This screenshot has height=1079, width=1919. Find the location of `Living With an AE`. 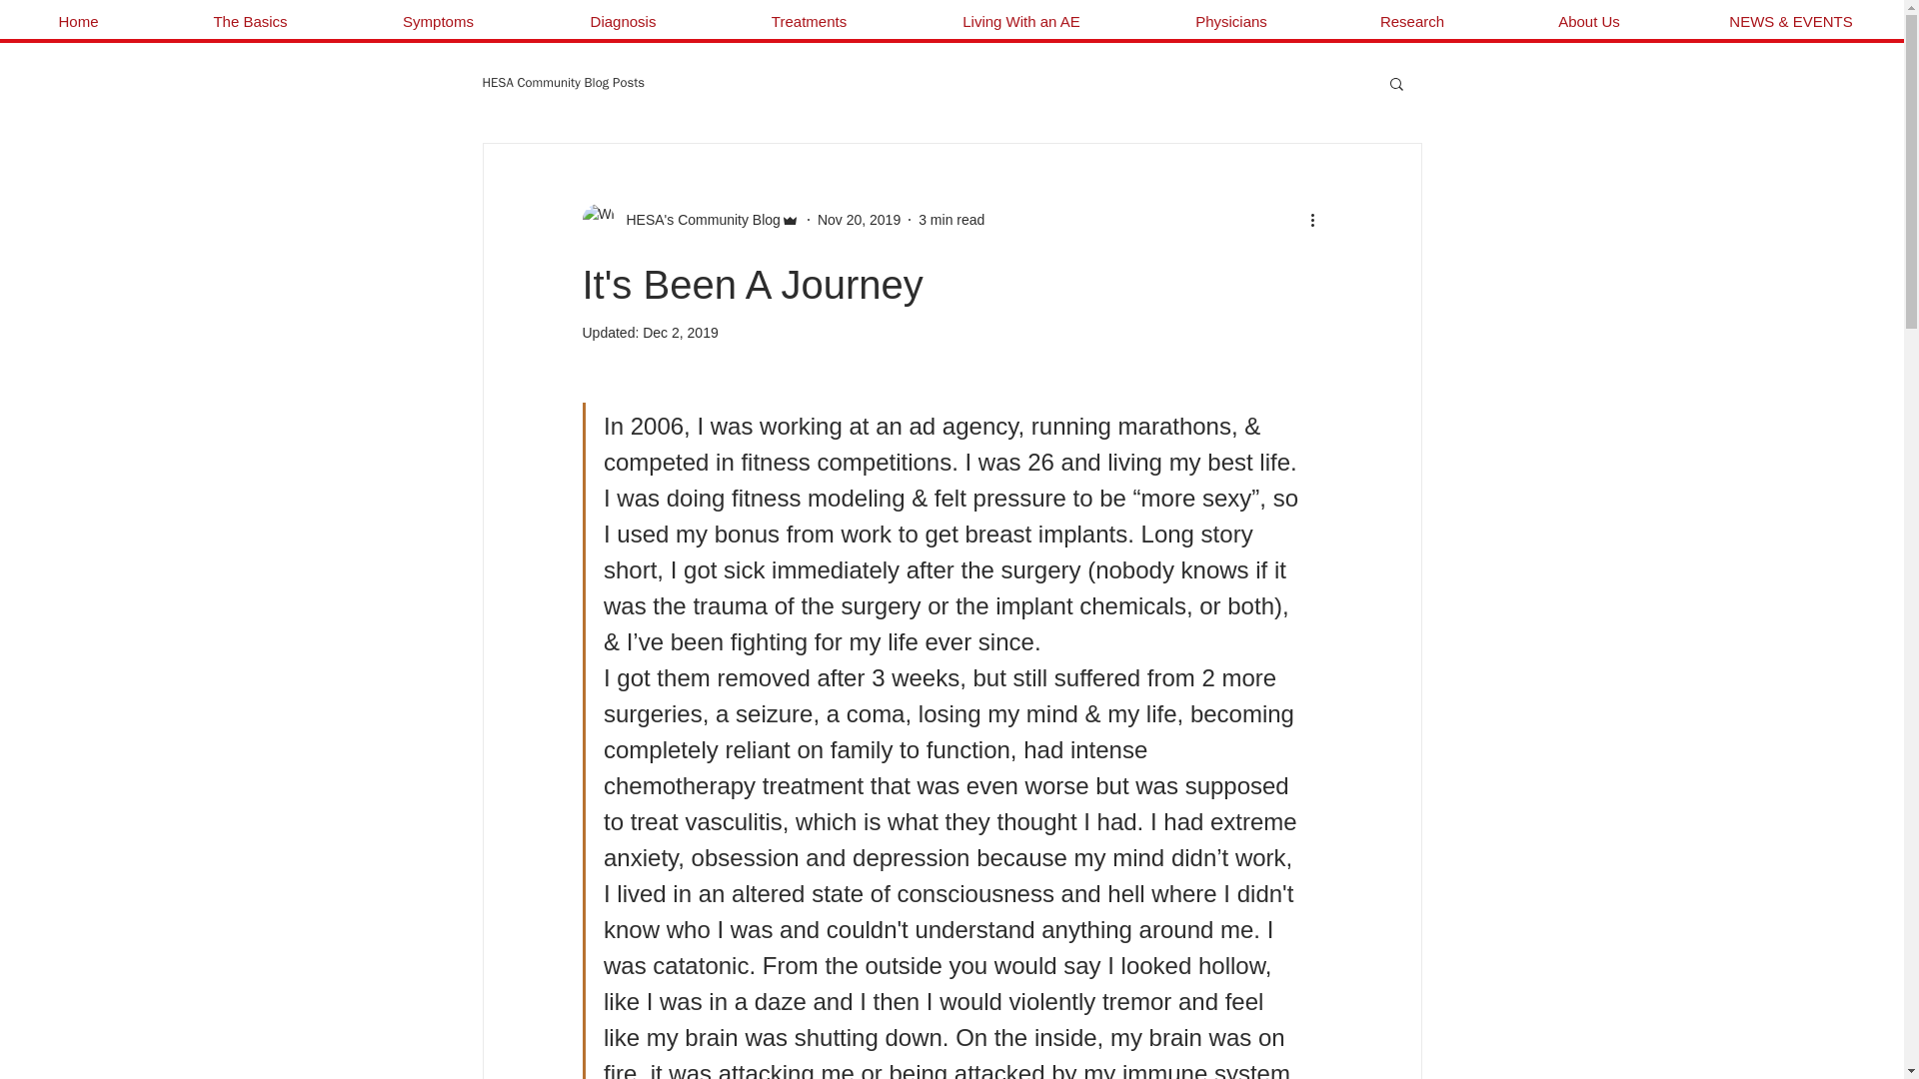

Living With an AE is located at coordinates (1020, 21).